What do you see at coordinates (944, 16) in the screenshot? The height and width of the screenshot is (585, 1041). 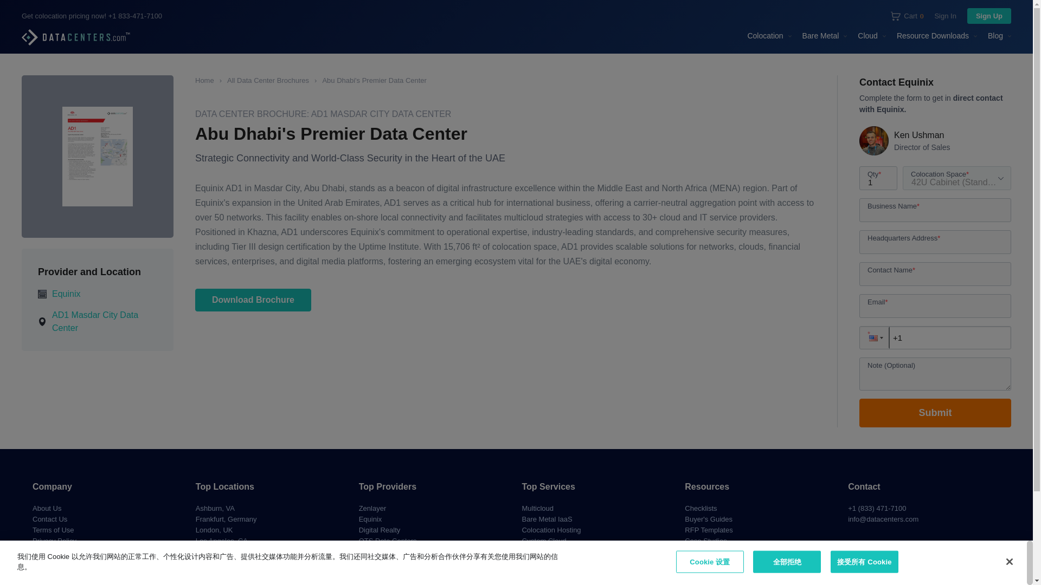 I see `Sign In` at bounding box center [944, 16].